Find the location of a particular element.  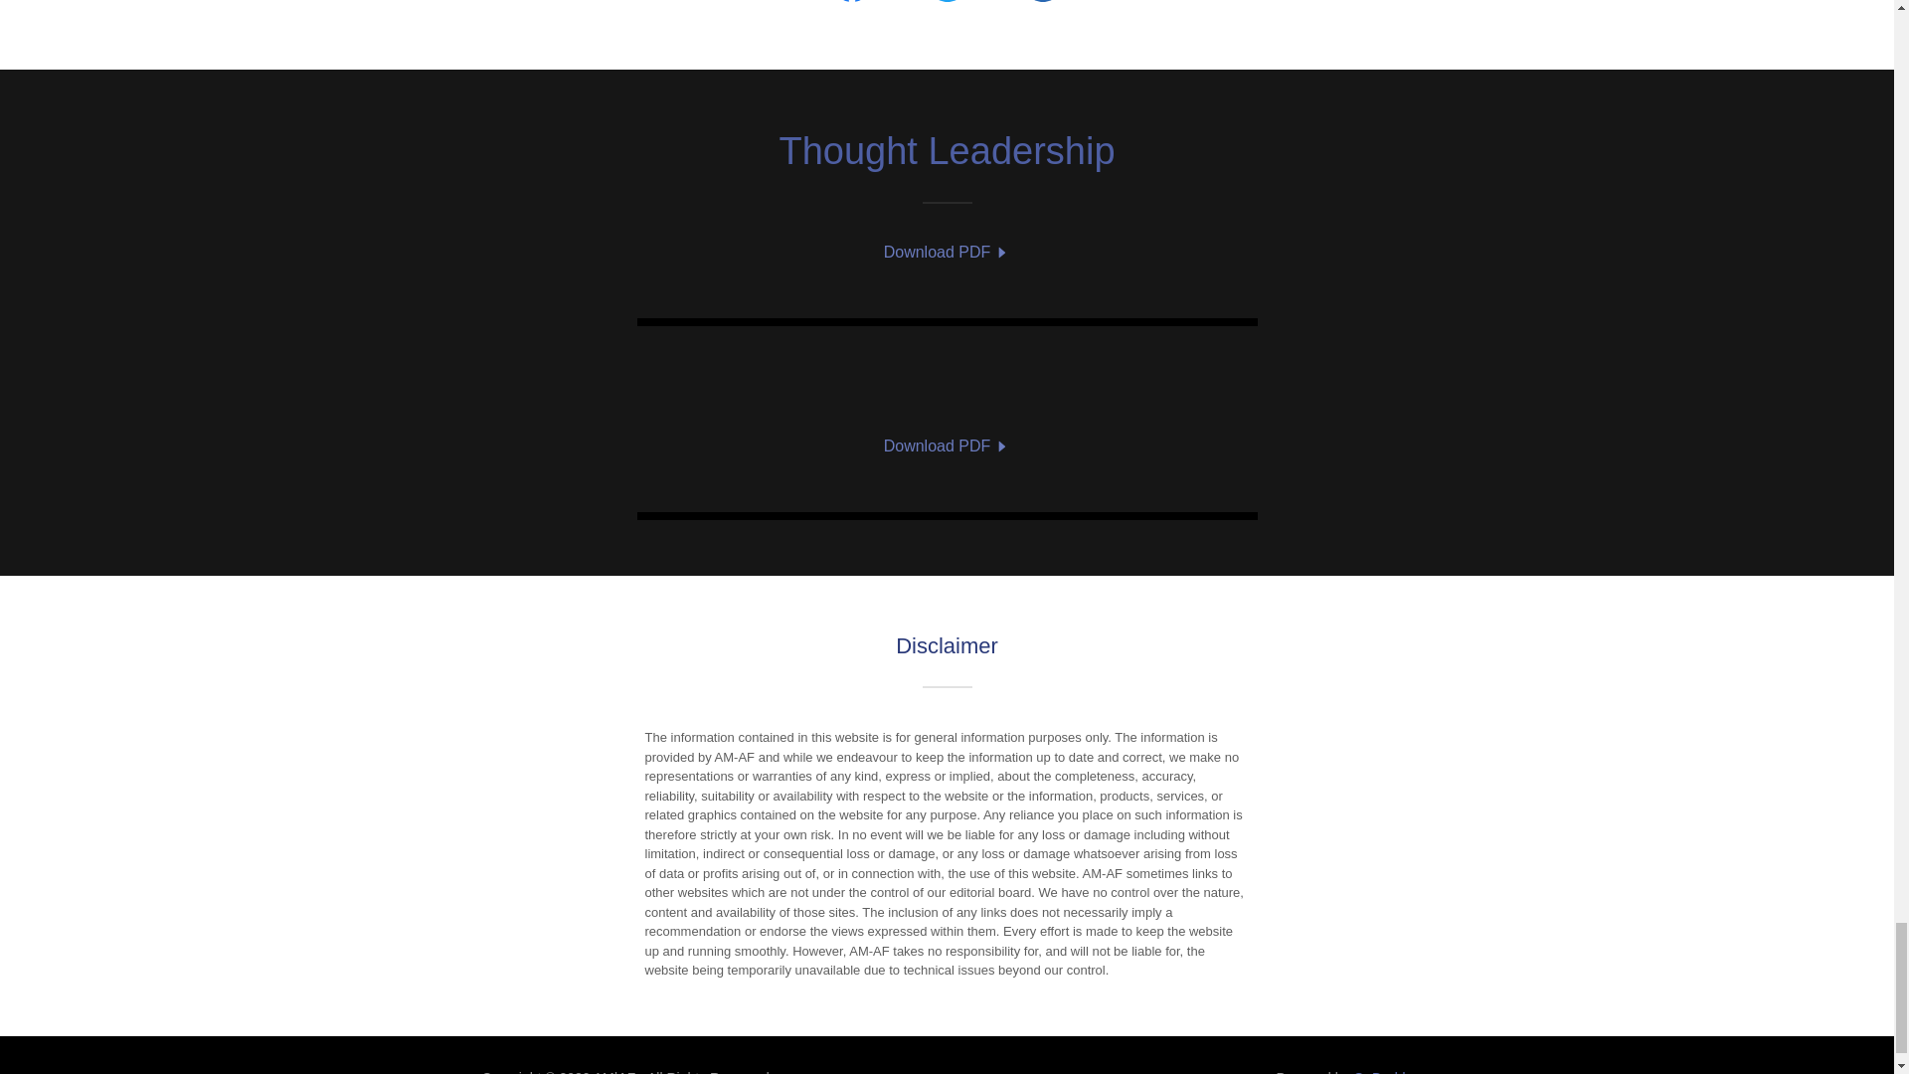

GoDaddy is located at coordinates (1382, 1072).